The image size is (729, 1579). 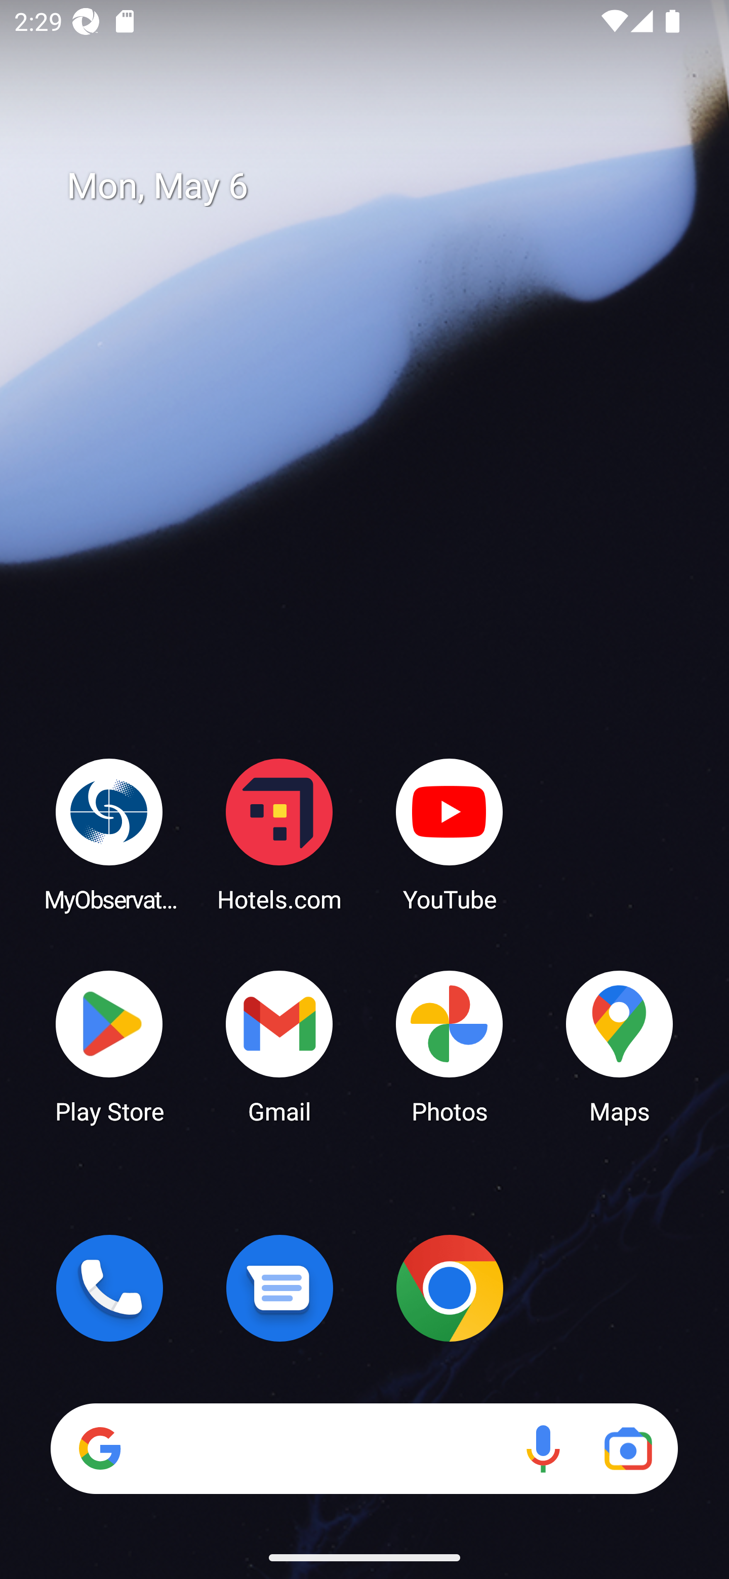 What do you see at coordinates (109, 834) in the screenshot?
I see `MyObservatory` at bounding box center [109, 834].